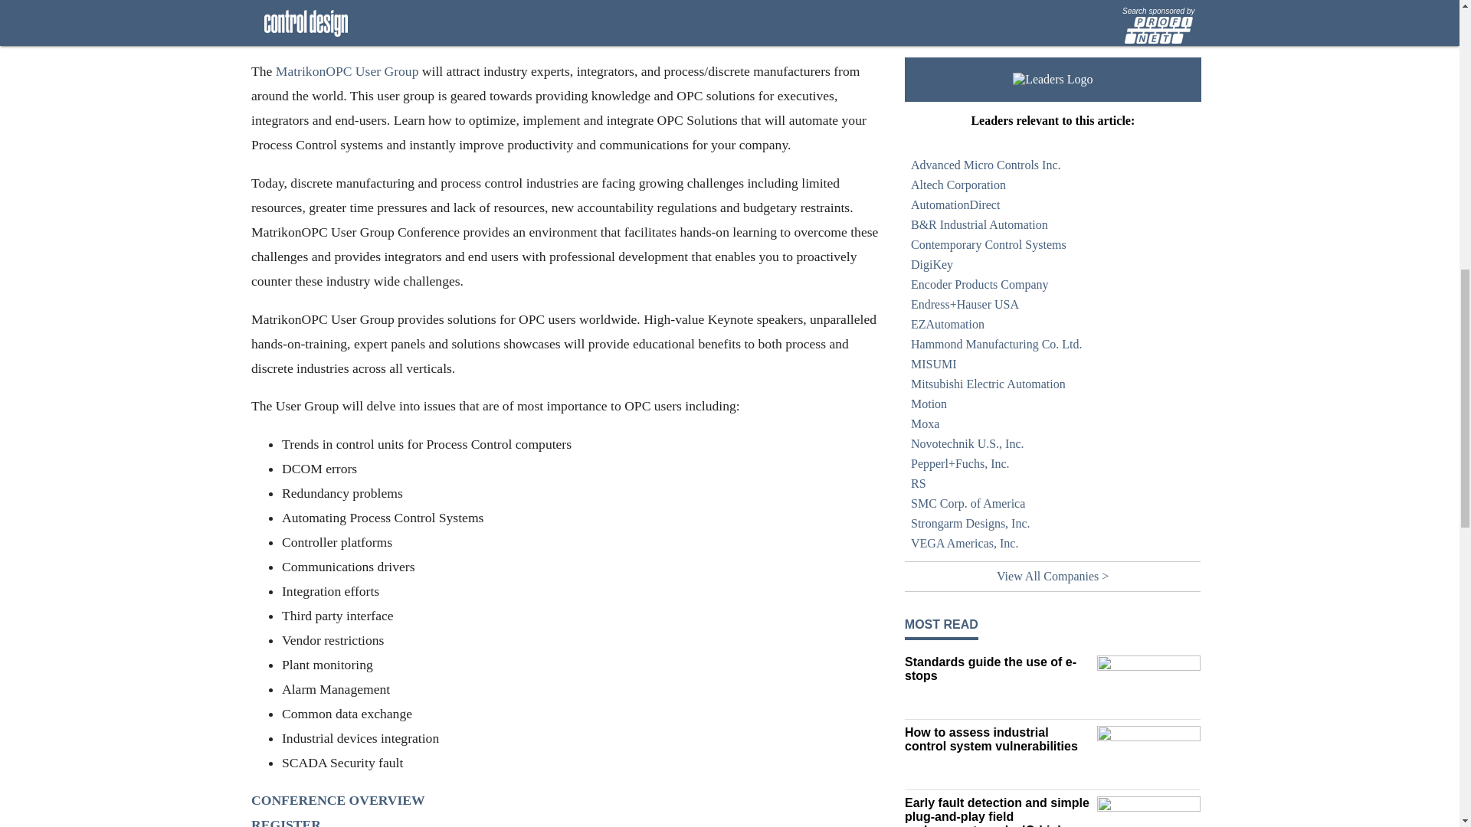 The width and height of the screenshot is (1471, 827). Describe the element at coordinates (346, 70) in the screenshot. I see `MatrikonOPC User Group` at that location.